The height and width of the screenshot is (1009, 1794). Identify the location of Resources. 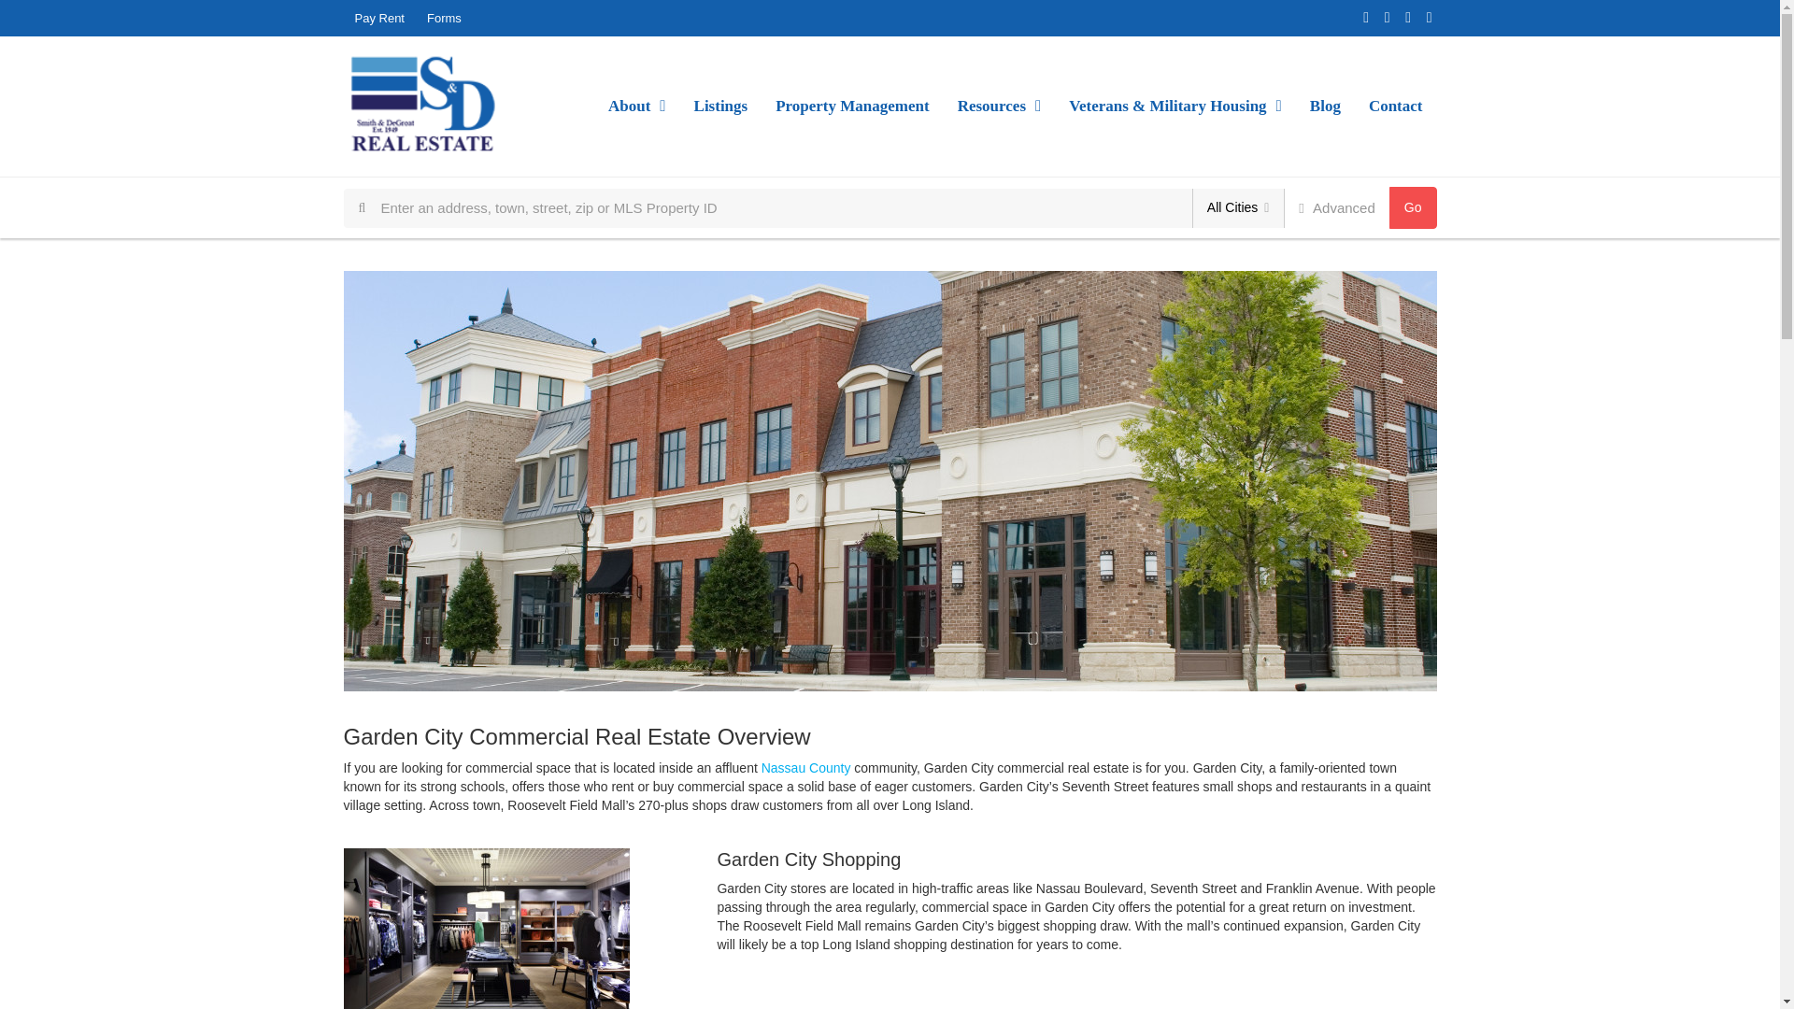
(1000, 107).